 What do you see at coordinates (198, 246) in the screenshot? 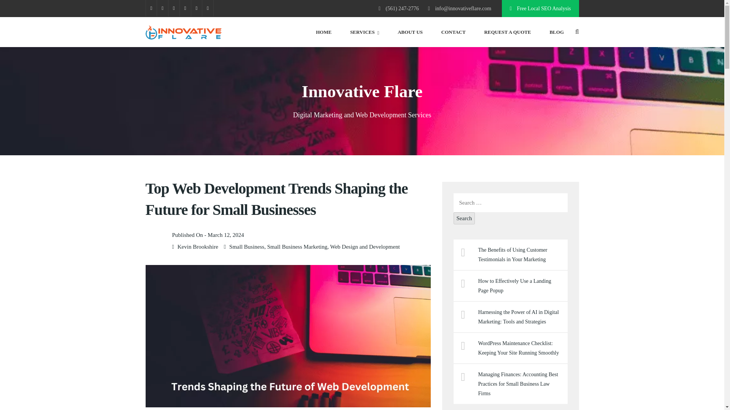
I see `Kevin Brookshire` at bounding box center [198, 246].